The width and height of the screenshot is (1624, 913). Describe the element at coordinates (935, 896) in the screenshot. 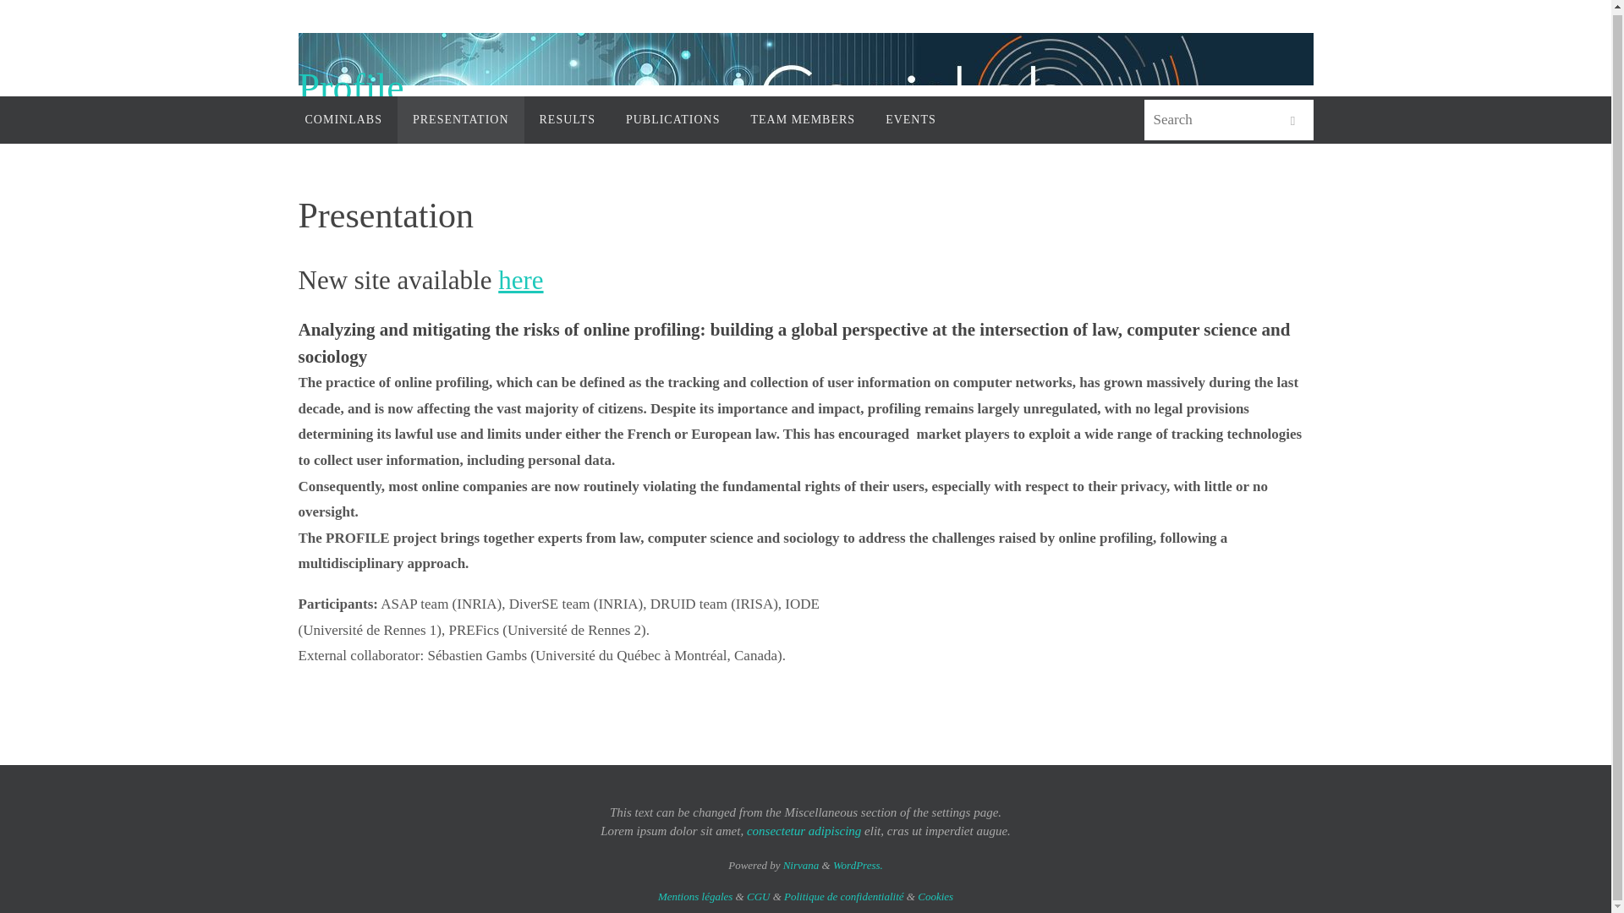

I see `Cookies` at that location.